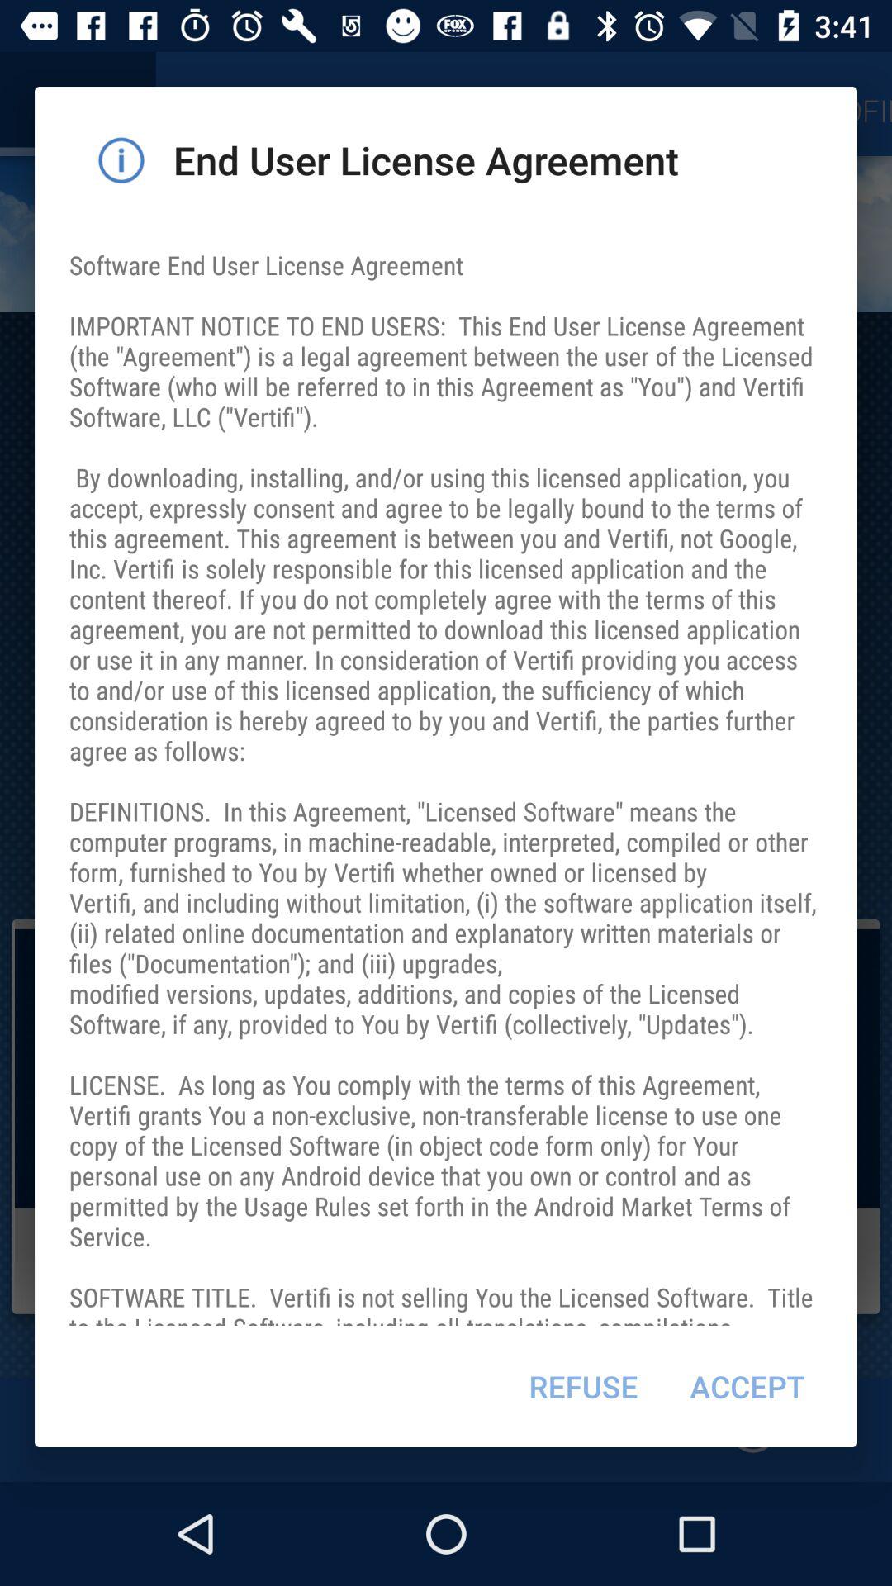  What do you see at coordinates (583, 1386) in the screenshot?
I see `turn on item at the bottom` at bounding box center [583, 1386].